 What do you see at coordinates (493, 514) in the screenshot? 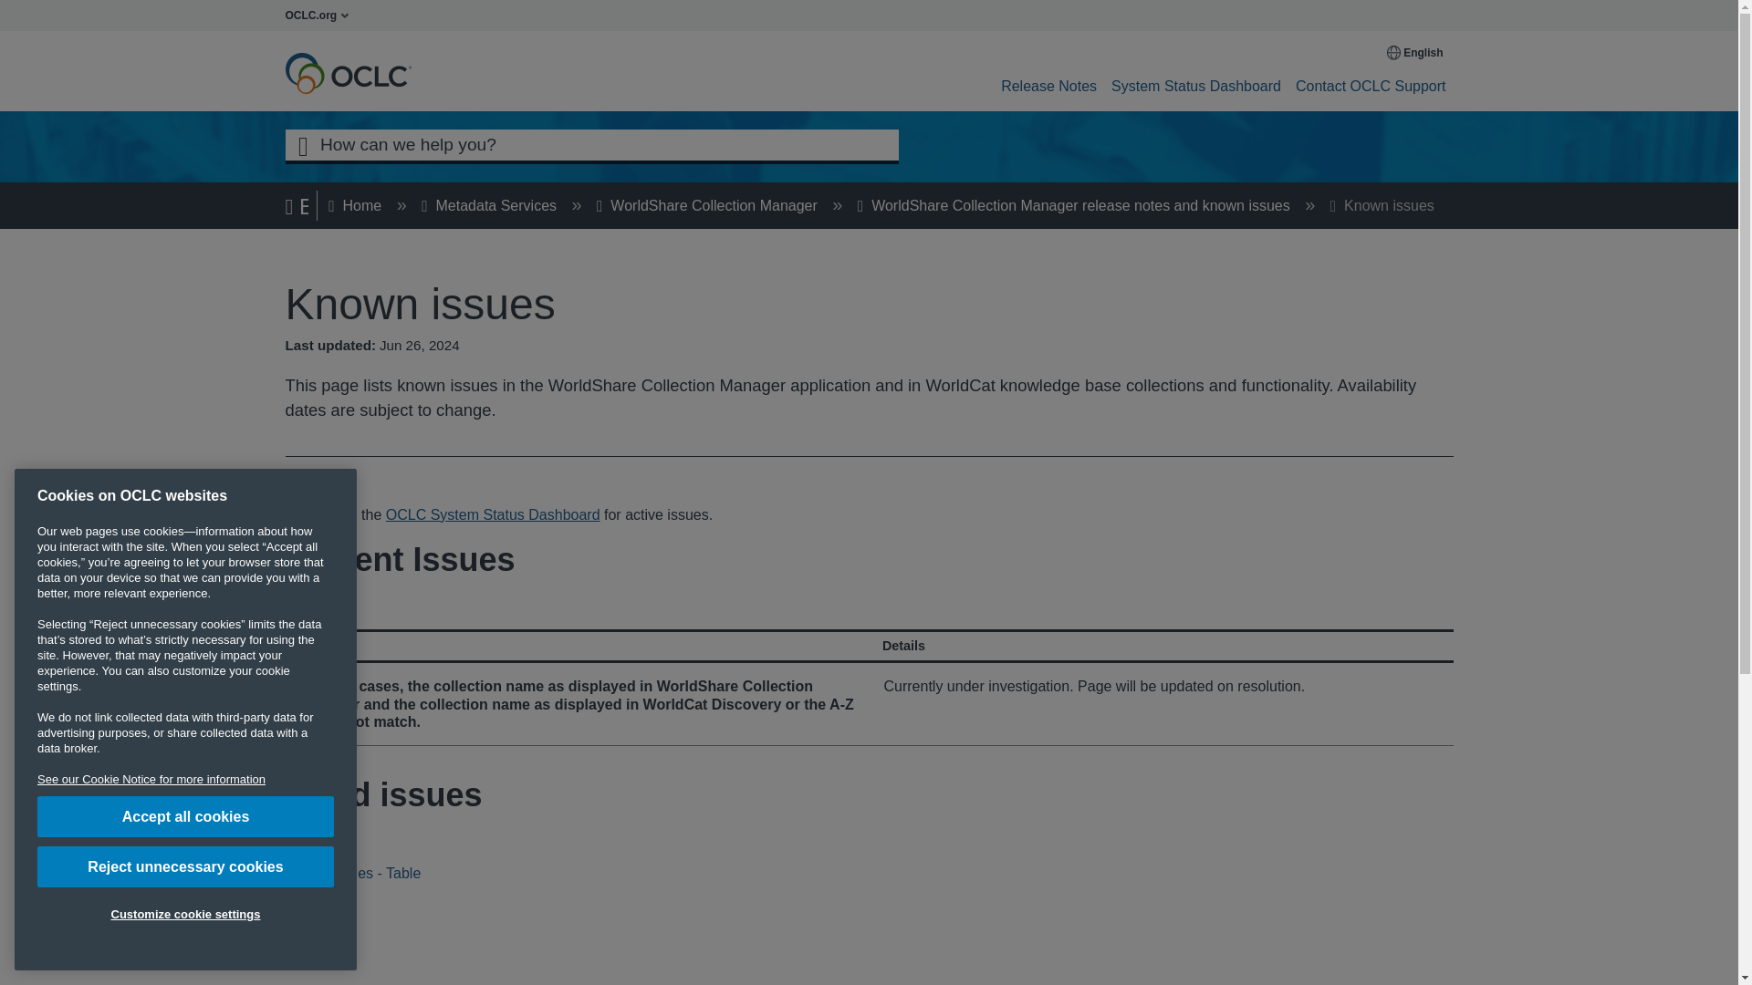
I see `OCLC System Status Dashboard` at bounding box center [493, 514].